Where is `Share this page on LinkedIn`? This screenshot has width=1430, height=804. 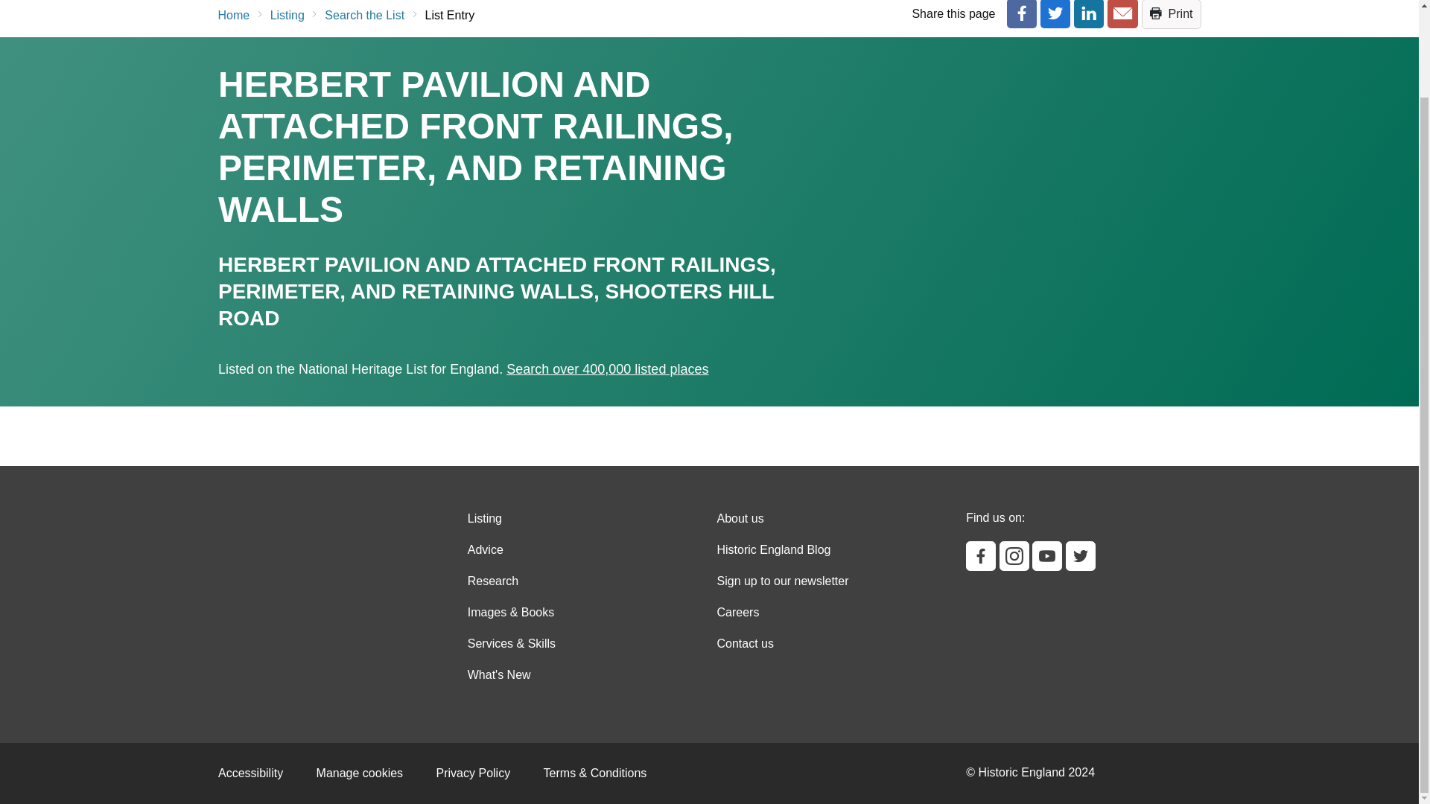 Share this page on LinkedIn is located at coordinates (1089, 13).